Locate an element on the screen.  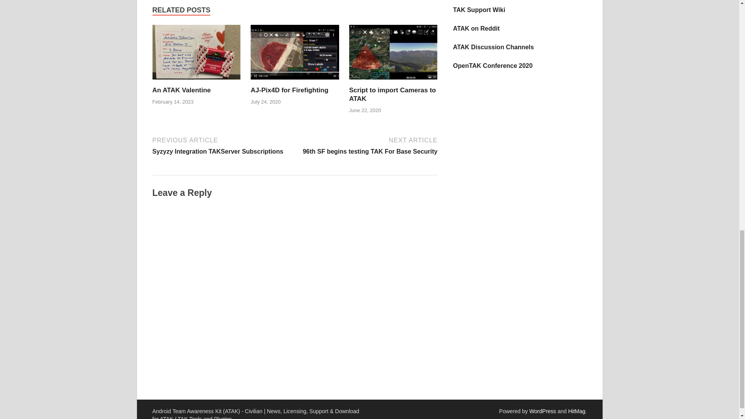
Script to import Cameras to ATAK is located at coordinates (367, 145).